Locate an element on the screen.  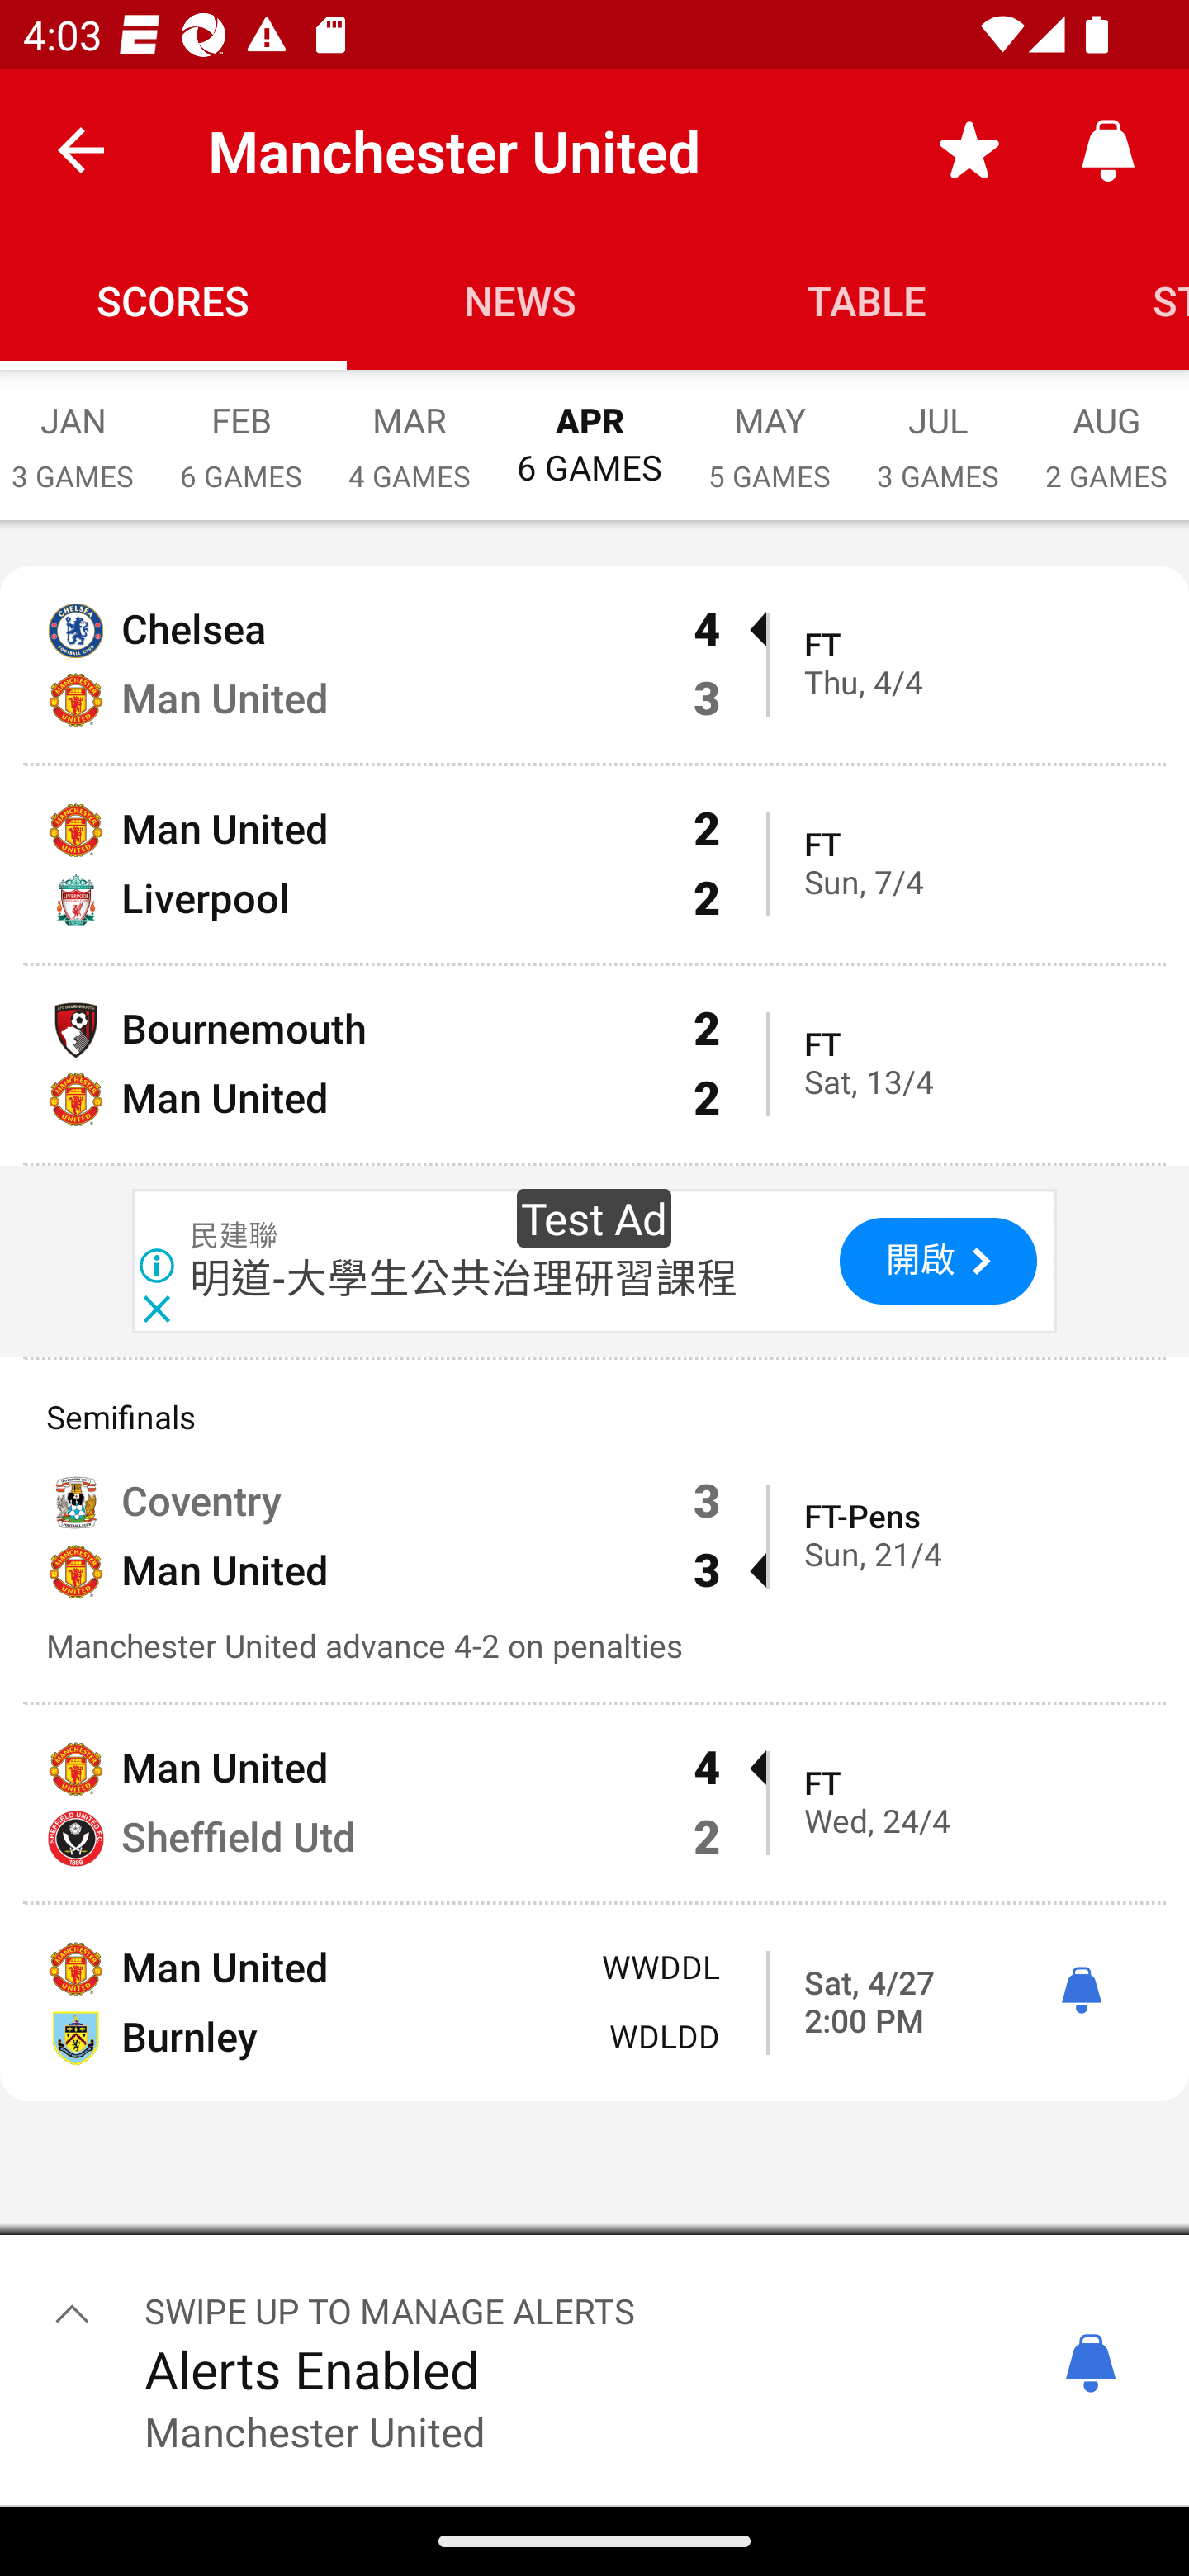
Chelsea 4  Man United 3 FT Thu, 4/4 is located at coordinates (594, 664).